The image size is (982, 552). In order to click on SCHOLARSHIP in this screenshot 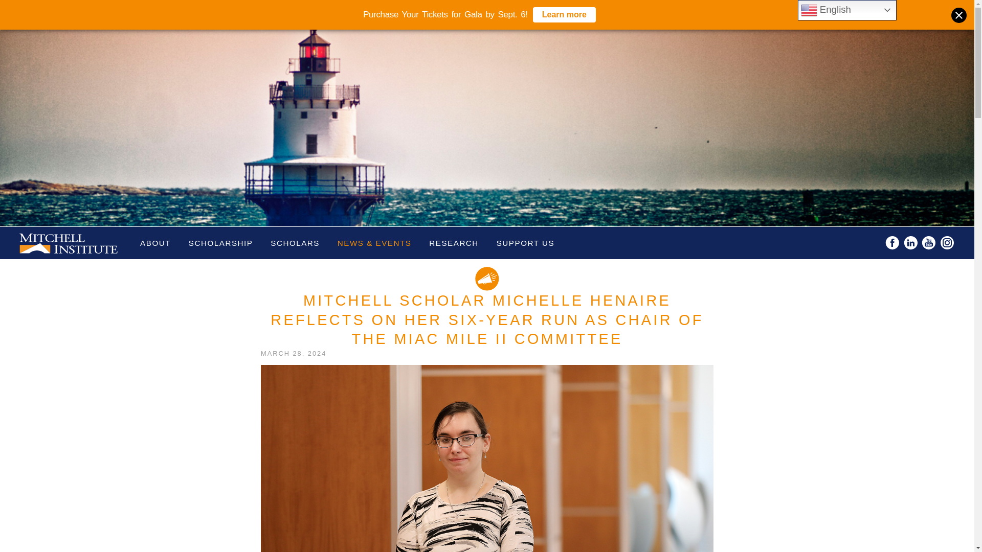, I will do `click(221, 242)`.